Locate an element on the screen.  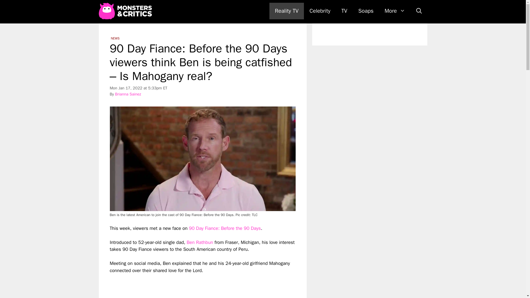
TV is located at coordinates (344, 11).